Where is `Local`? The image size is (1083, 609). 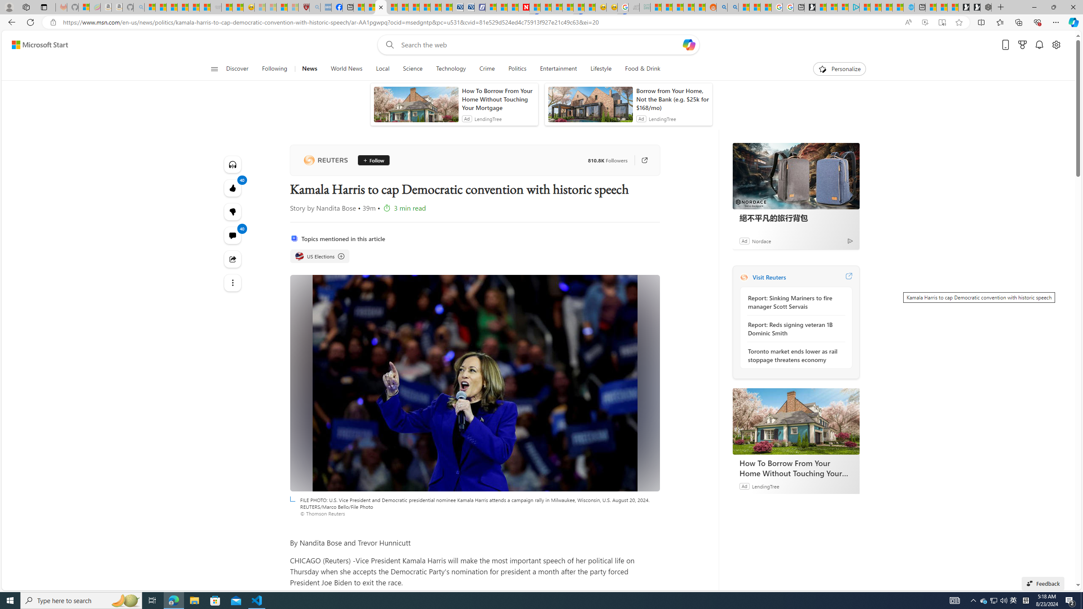
Local is located at coordinates (382, 69).